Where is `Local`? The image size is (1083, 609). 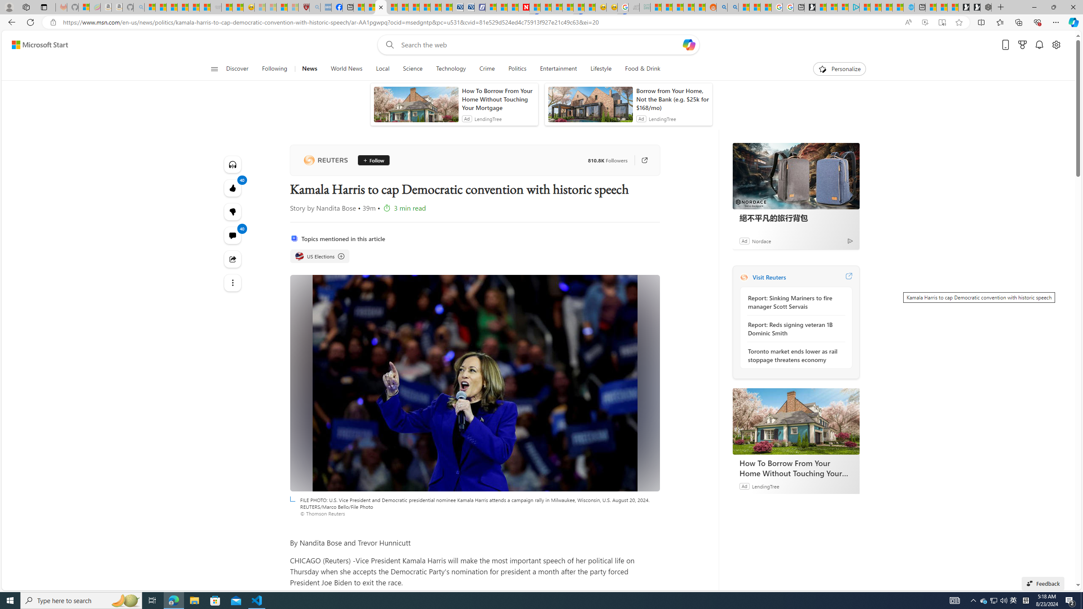
Local is located at coordinates (382, 69).